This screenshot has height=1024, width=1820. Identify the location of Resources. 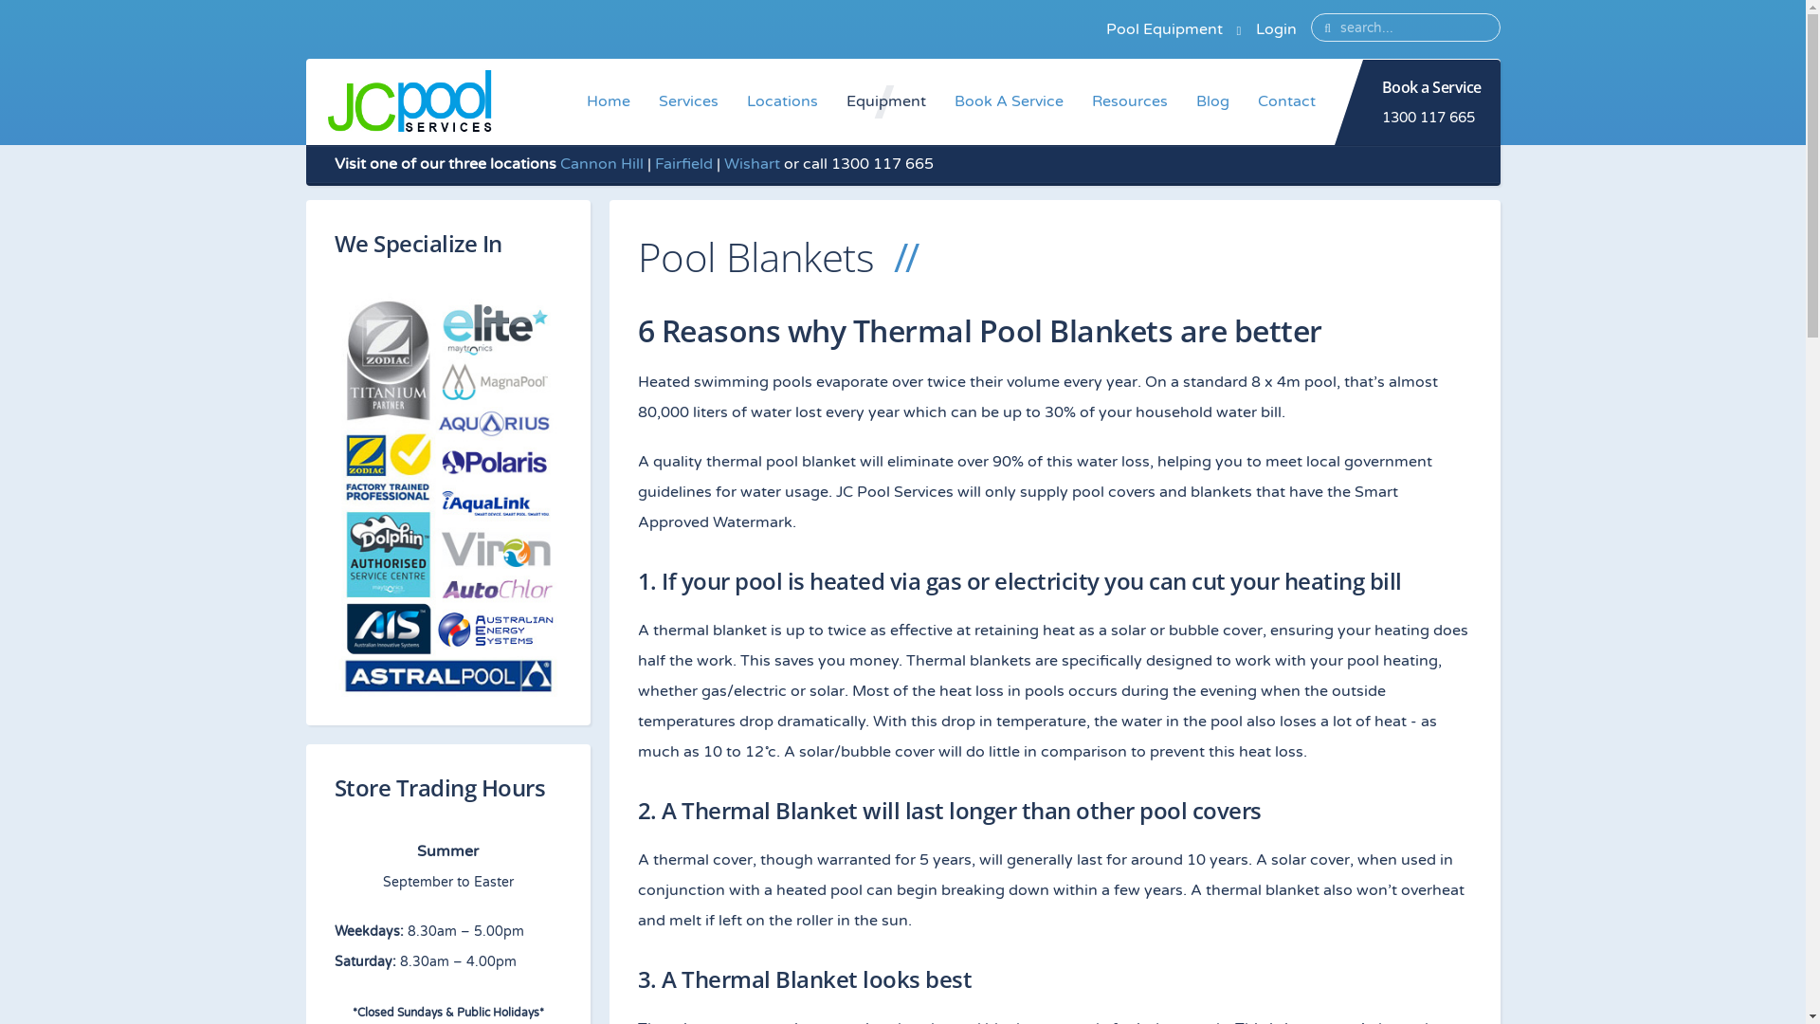
(1129, 102).